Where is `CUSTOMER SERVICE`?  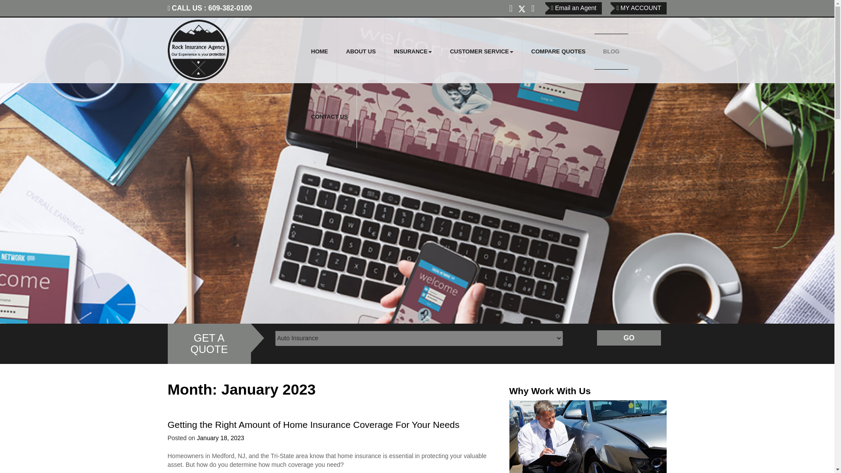 CUSTOMER SERVICE is located at coordinates (481, 51).